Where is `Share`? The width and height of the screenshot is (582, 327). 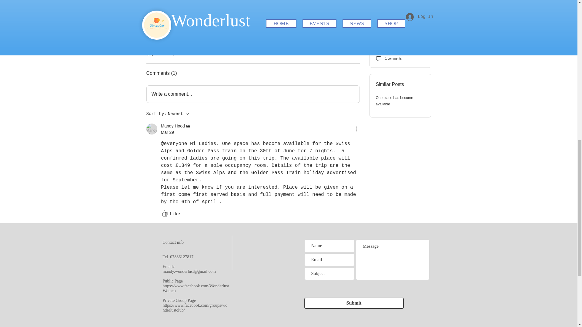
Share is located at coordinates (183, 54).